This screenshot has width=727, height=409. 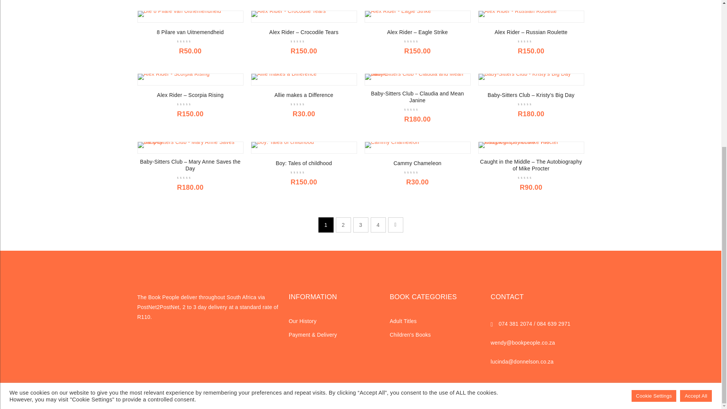 I want to click on Adult Titles, so click(x=403, y=321).